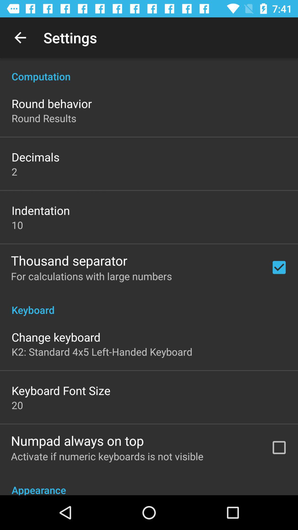 Image resolution: width=298 pixels, height=530 pixels. Describe the element at coordinates (77, 441) in the screenshot. I see `open the numpad always on` at that location.